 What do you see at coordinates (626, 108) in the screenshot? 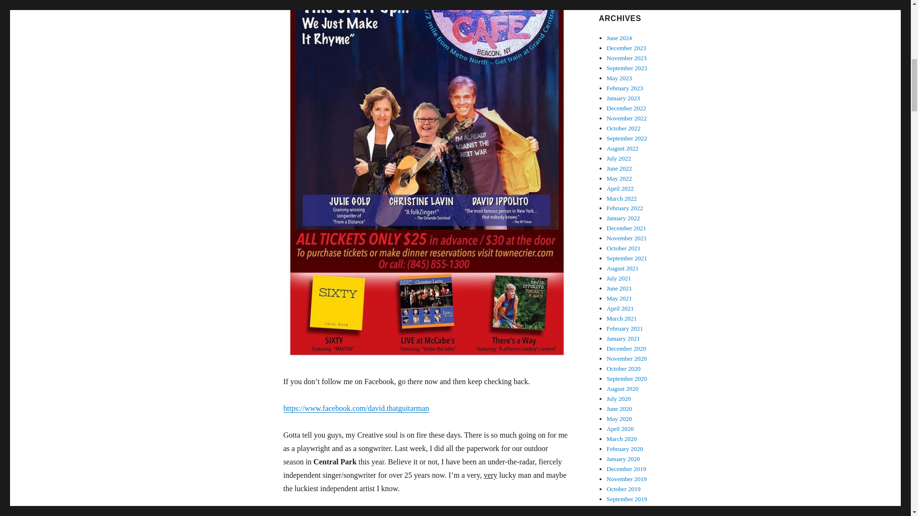
I see `December 2022` at bounding box center [626, 108].